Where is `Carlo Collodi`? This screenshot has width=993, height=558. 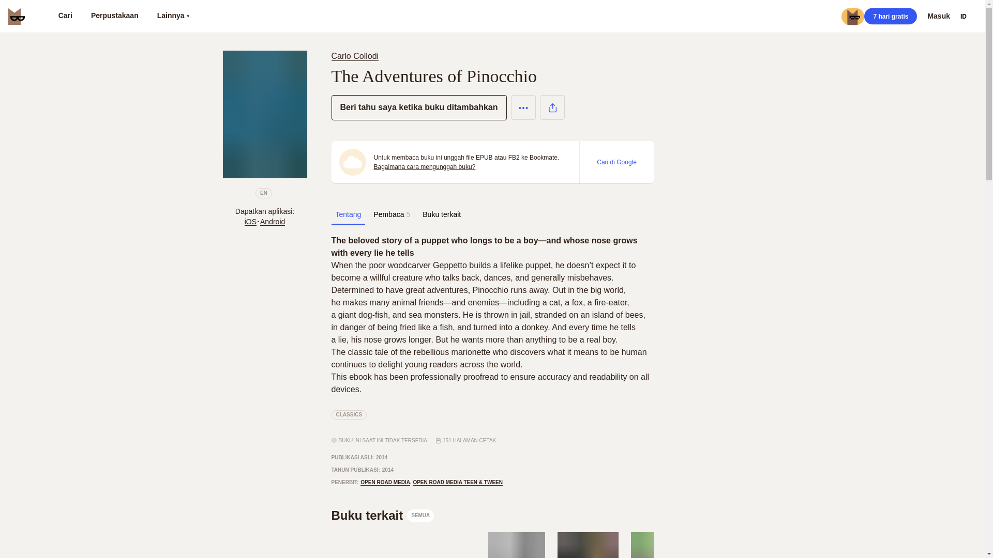
Carlo Collodi is located at coordinates (441, 214).